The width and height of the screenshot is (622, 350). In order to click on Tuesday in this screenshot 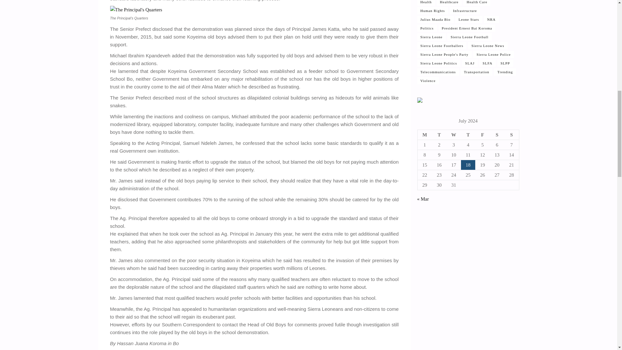, I will do `click(439, 135)`.